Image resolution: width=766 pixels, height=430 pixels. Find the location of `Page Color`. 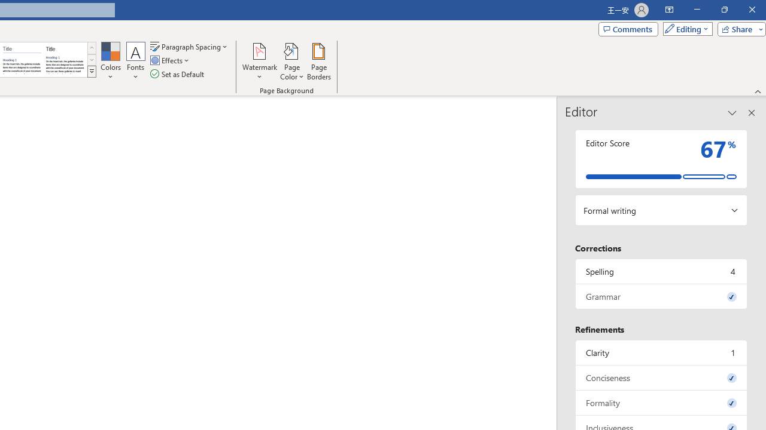

Page Color is located at coordinates (292, 61).